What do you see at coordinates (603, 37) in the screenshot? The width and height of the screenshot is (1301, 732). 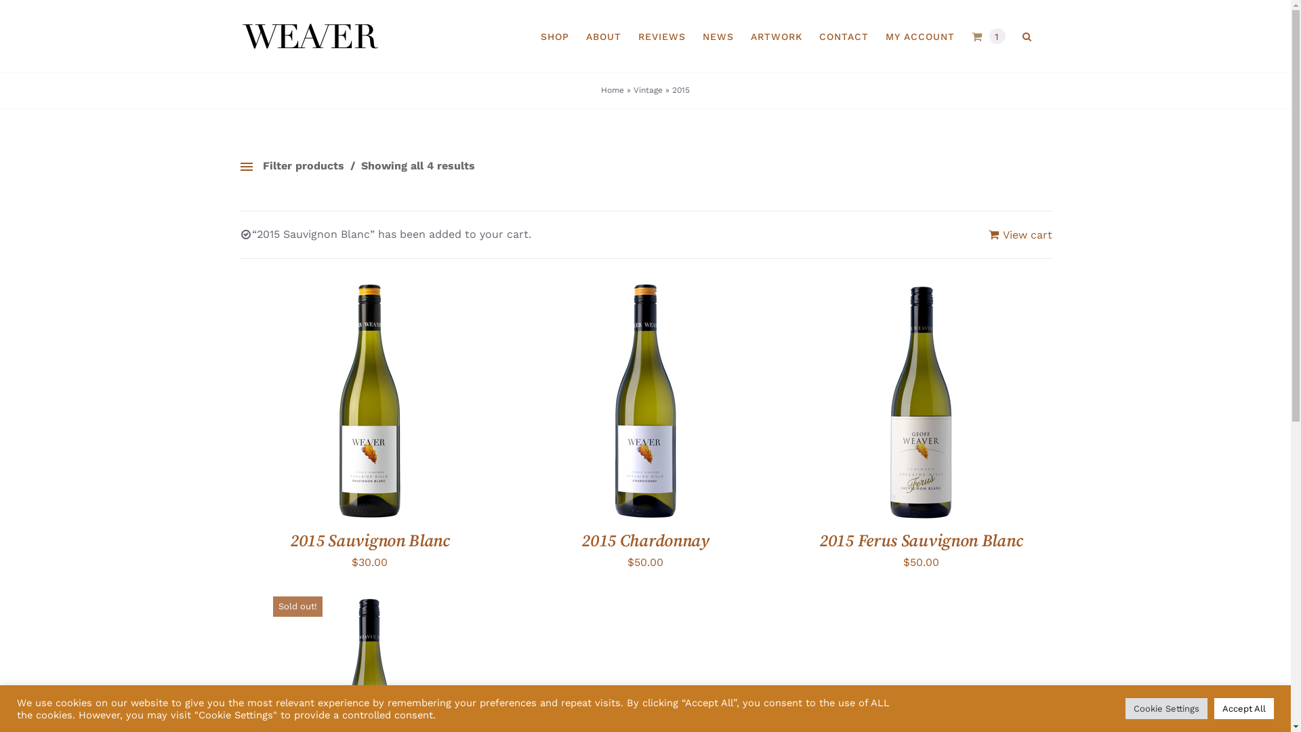 I see `ABOUT` at bounding box center [603, 37].